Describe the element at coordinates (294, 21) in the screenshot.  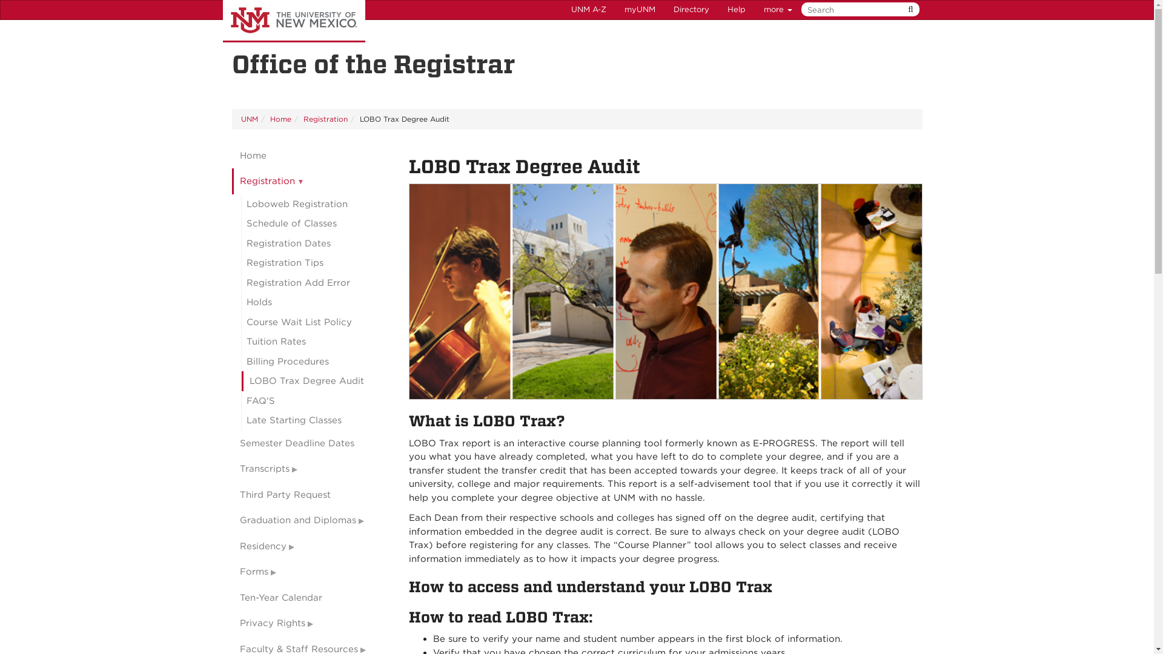
I see `The University of New Mexico` at that location.